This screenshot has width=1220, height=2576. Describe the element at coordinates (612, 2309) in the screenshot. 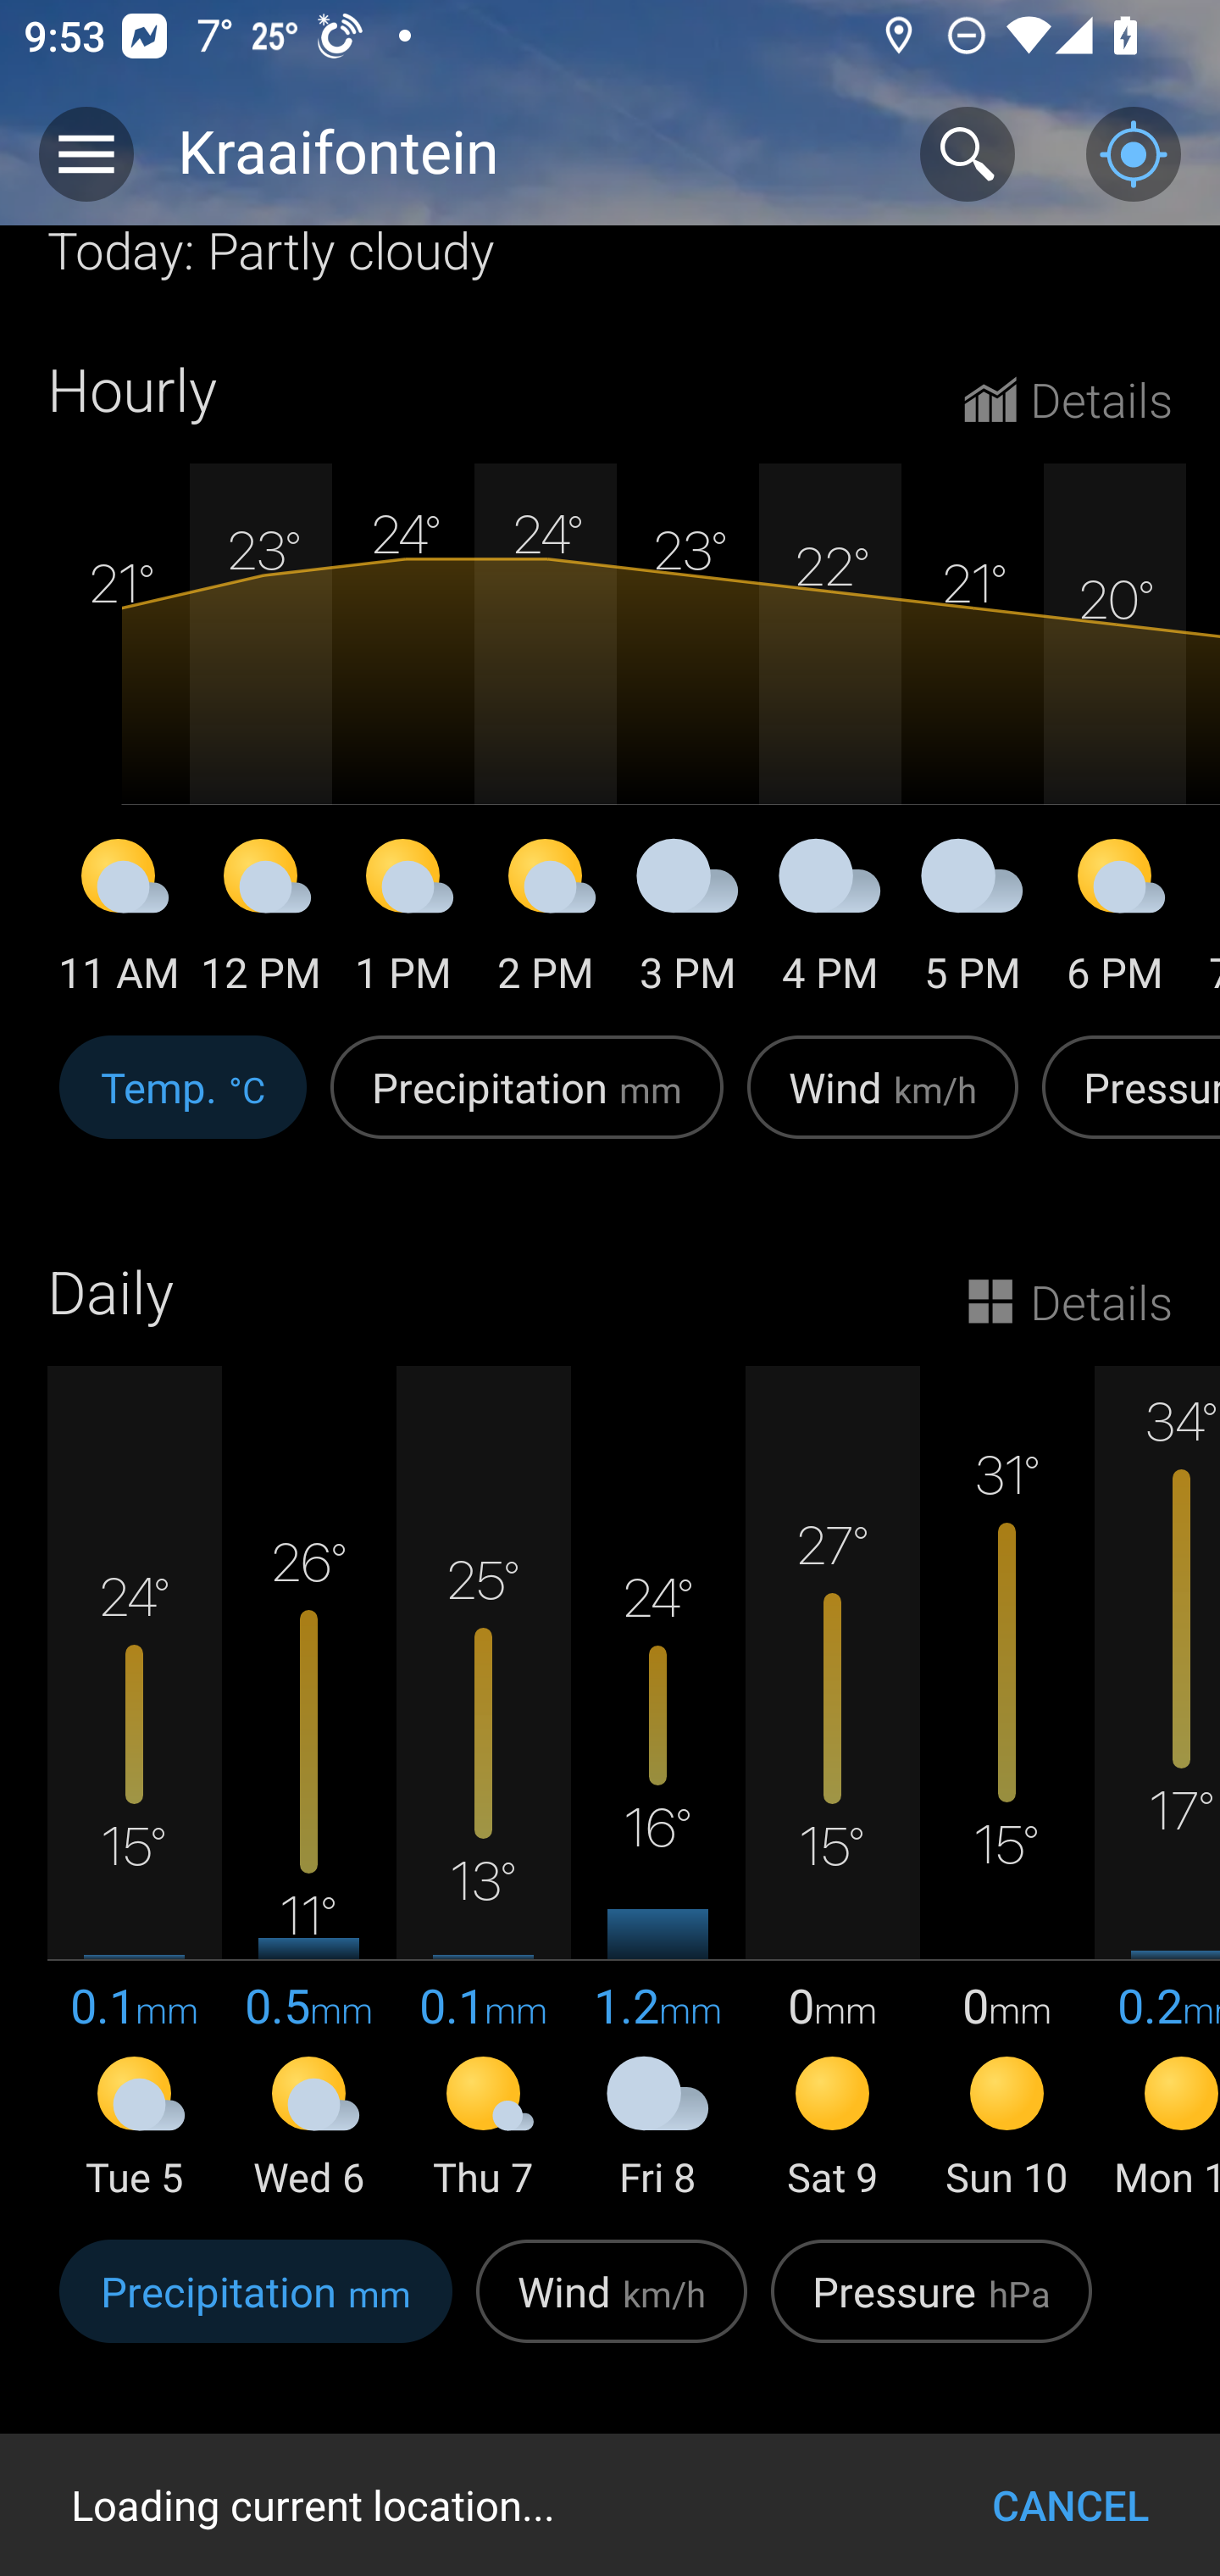

I see `Wind km/h` at that location.